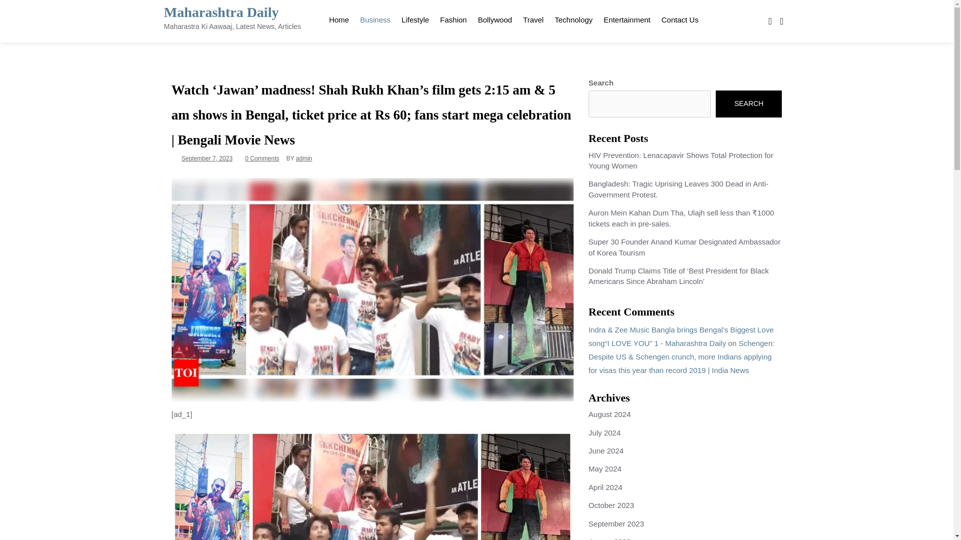  I want to click on Lifestyle, so click(415, 18).